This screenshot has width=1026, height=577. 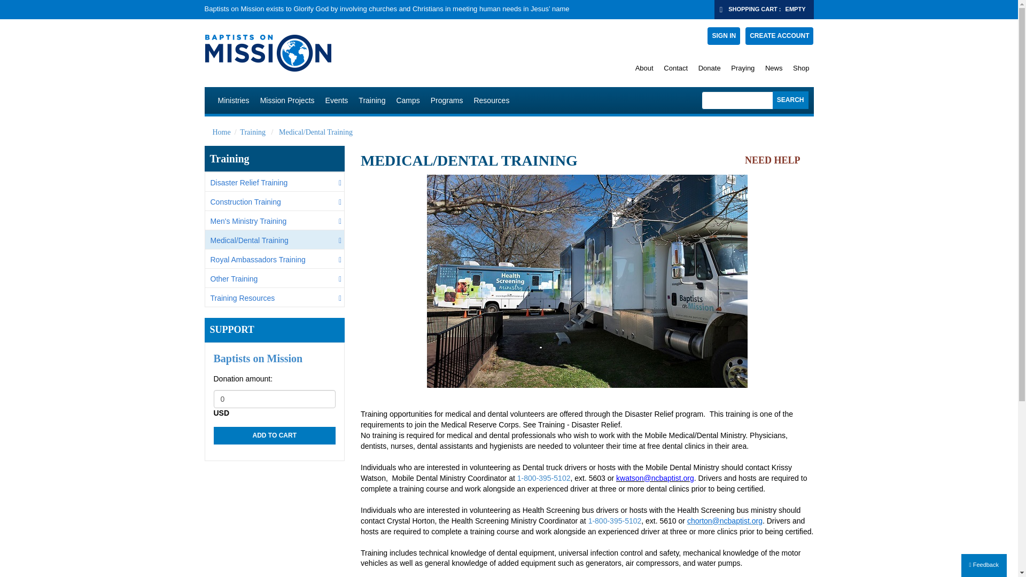 What do you see at coordinates (753, 9) in the screenshot?
I see `SHOPPING CART` at bounding box center [753, 9].